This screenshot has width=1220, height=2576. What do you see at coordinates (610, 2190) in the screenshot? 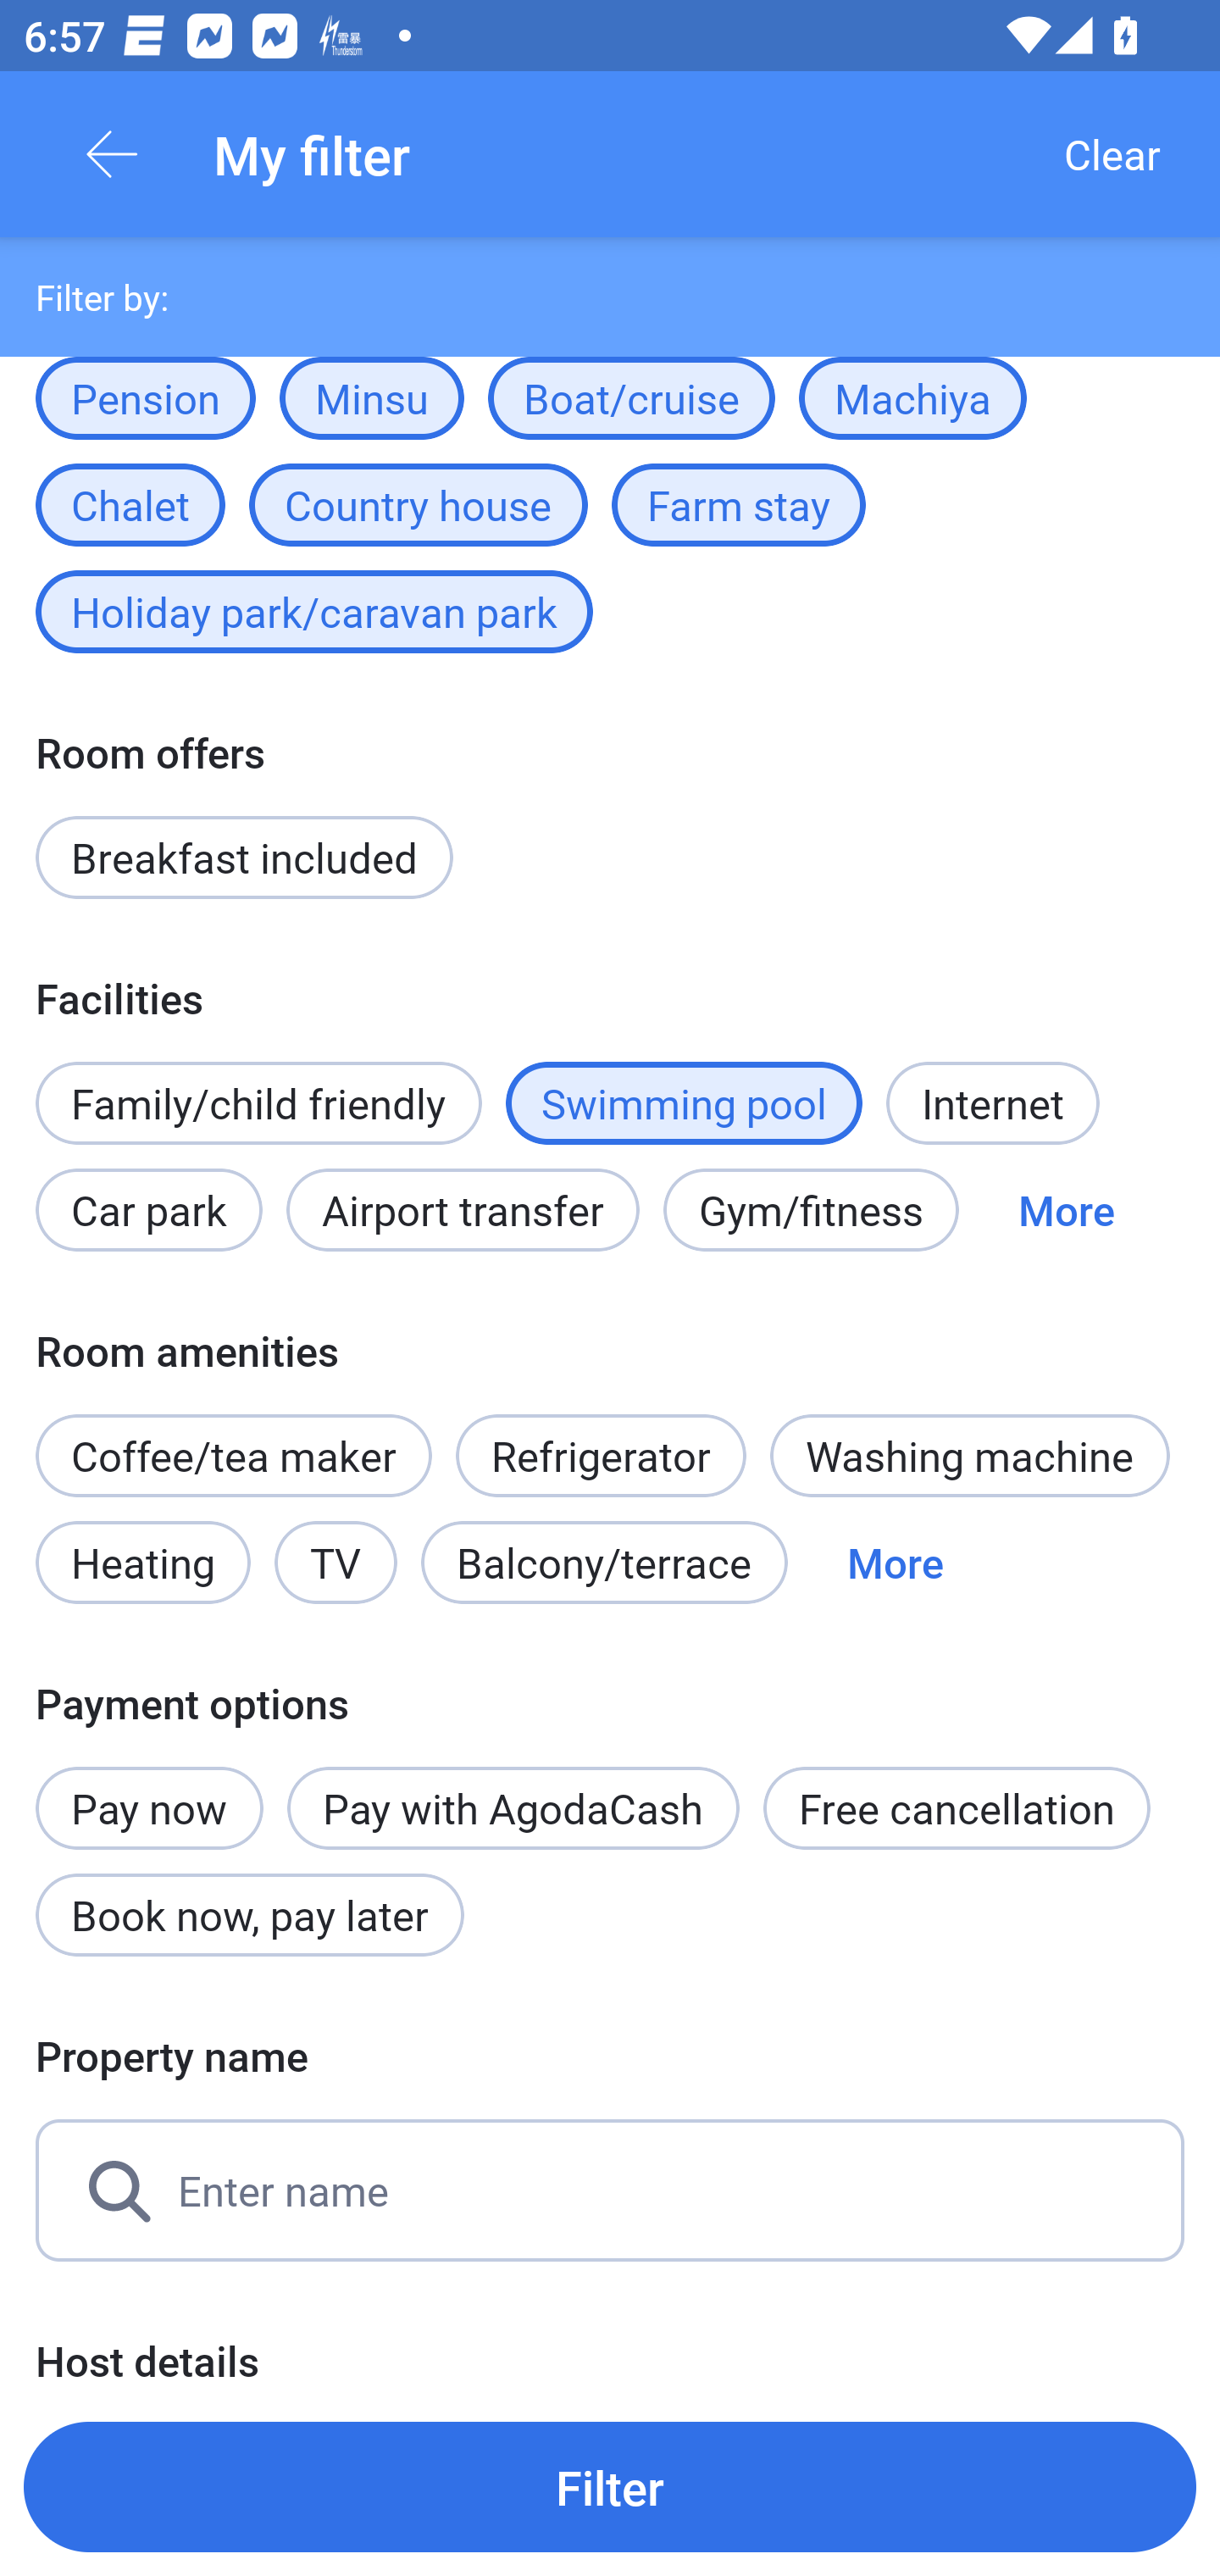
I see `Enter name` at bounding box center [610, 2190].